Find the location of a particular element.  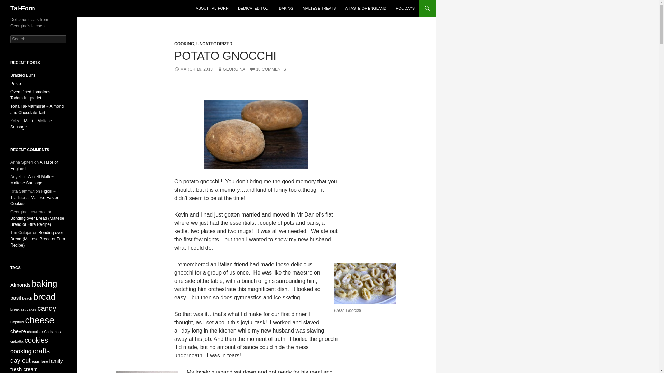

UNCATEGORIZED is located at coordinates (214, 44).